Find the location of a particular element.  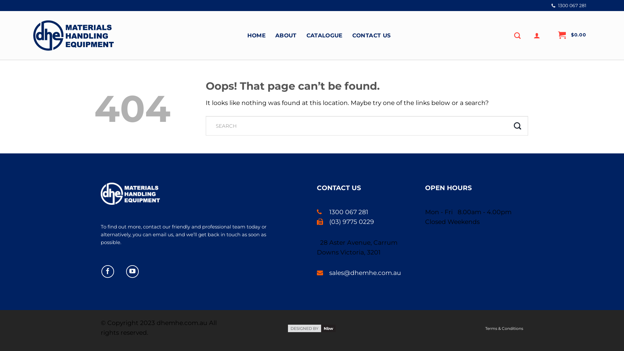

Terms & Conditions is located at coordinates (504, 328).